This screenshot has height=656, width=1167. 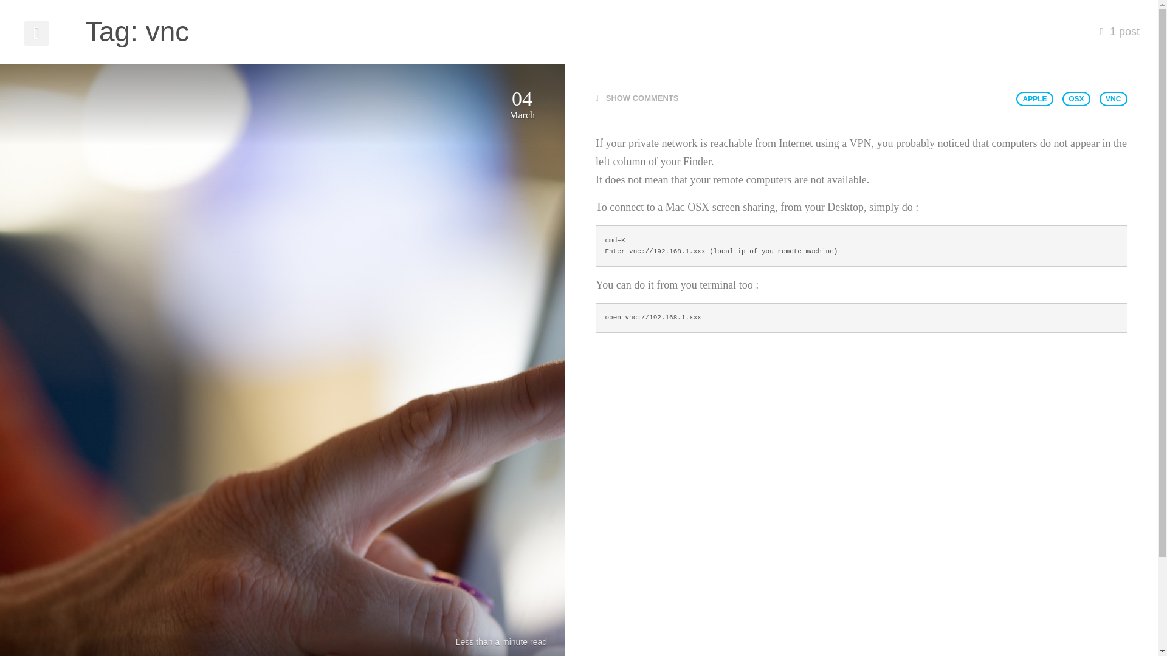 I want to click on osx, so click(x=1140, y=98).